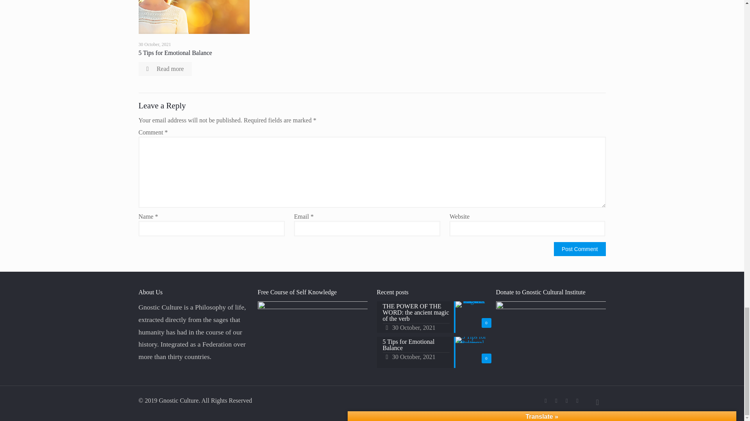 The height and width of the screenshot is (421, 750). Describe the element at coordinates (164, 69) in the screenshot. I see `Read more` at that location.